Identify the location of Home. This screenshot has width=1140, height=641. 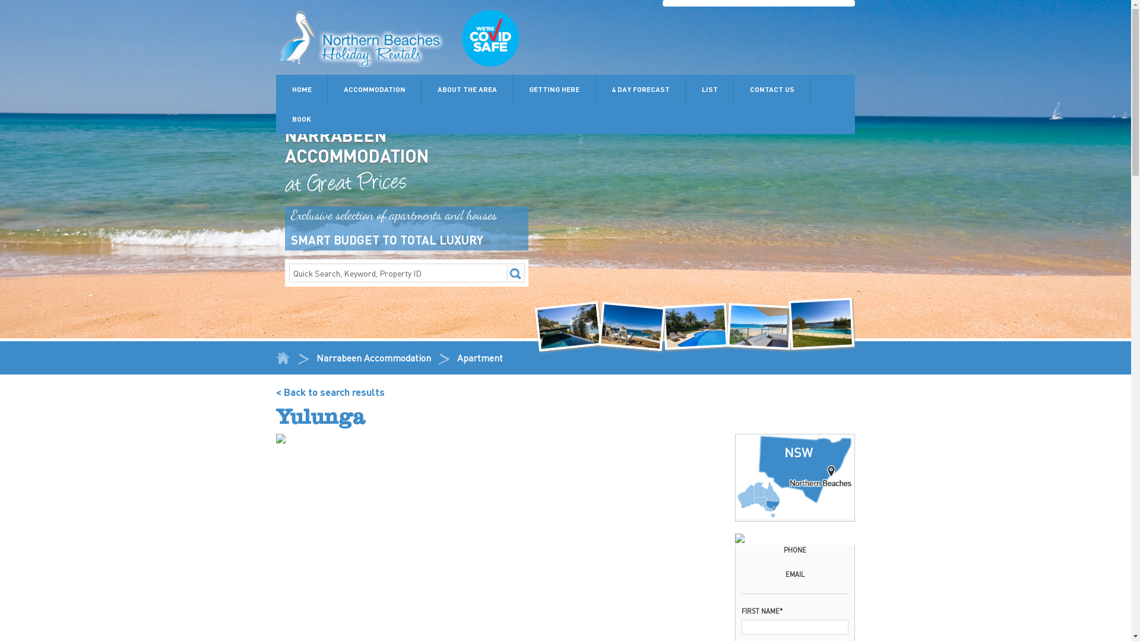
(283, 359).